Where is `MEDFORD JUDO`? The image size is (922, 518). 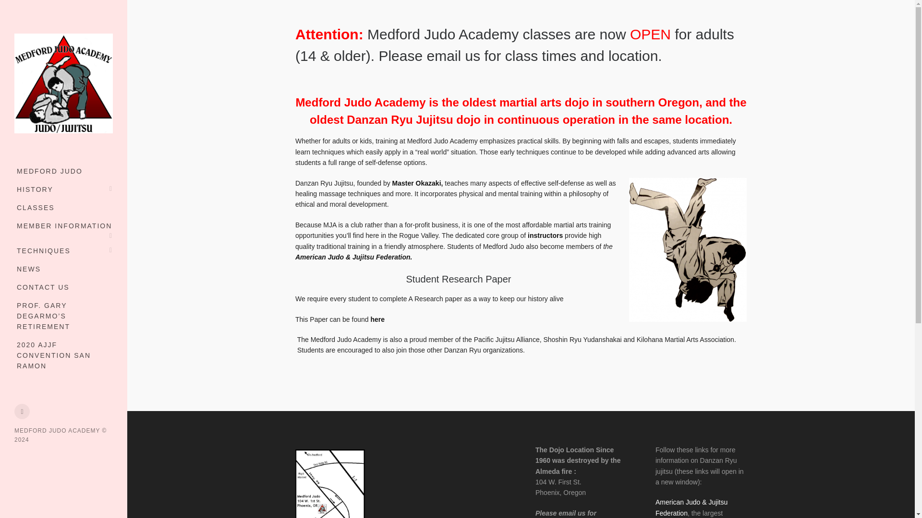
MEDFORD JUDO is located at coordinates (63, 171).